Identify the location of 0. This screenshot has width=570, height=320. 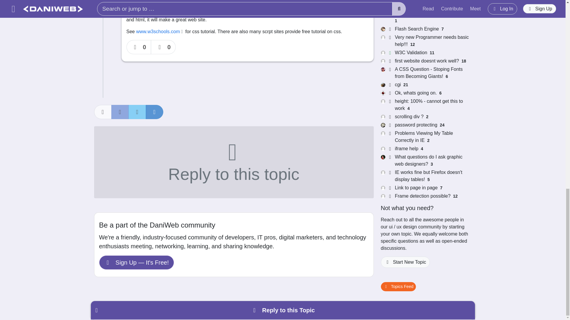
(163, 47).